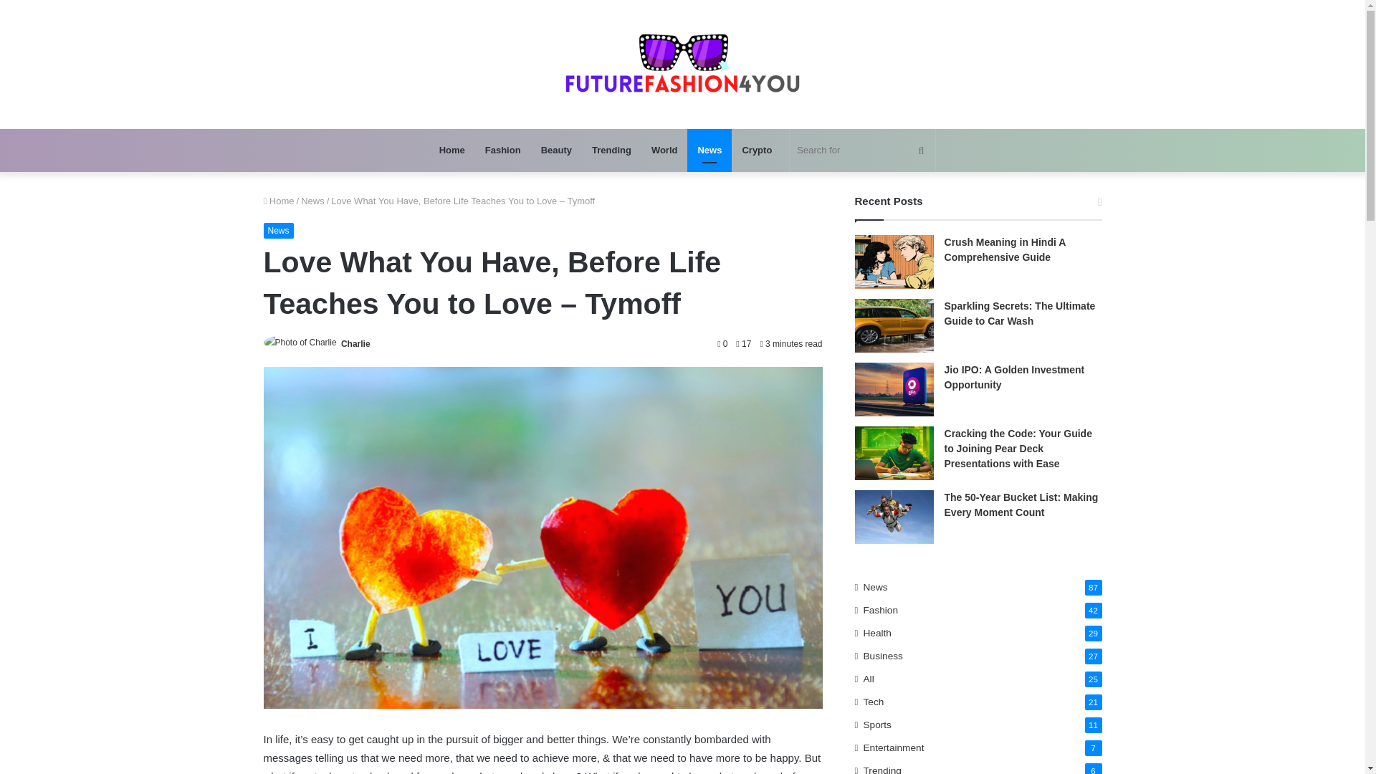 The height and width of the screenshot is (774, 1376). I want to click on World, so click(664, 150).